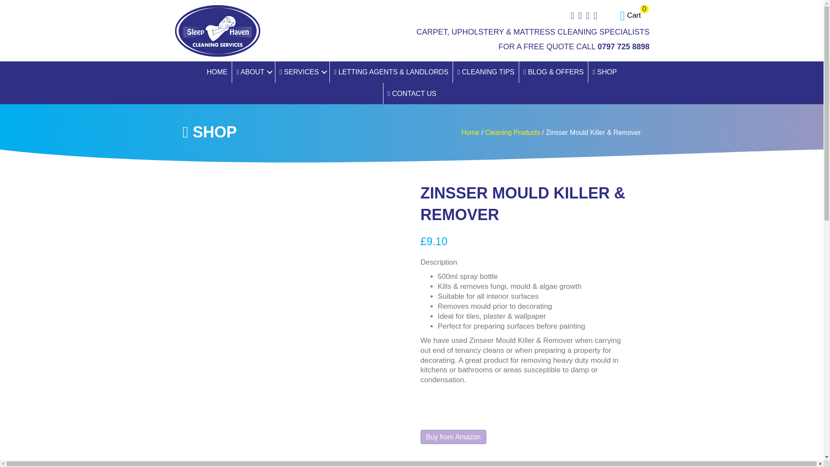 The image size is (830, 467). I want to click on SERVICES, so click(630, 15).